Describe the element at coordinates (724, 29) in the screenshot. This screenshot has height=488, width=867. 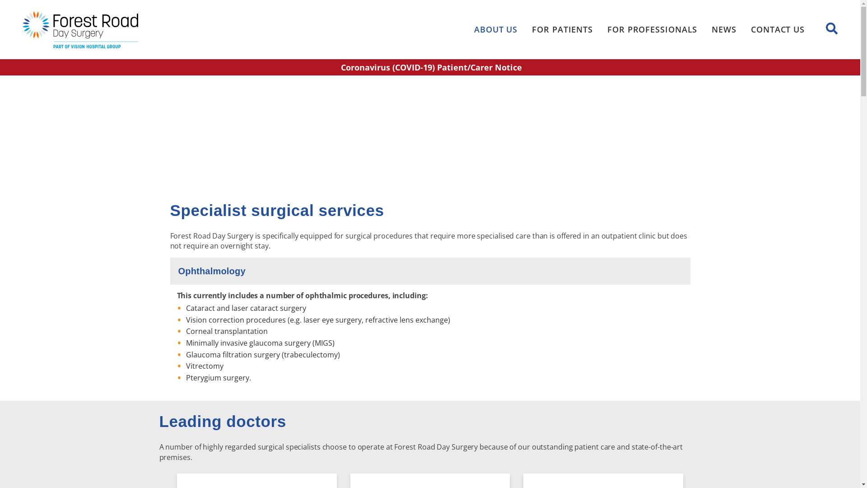
I see `NEWS` at that location.